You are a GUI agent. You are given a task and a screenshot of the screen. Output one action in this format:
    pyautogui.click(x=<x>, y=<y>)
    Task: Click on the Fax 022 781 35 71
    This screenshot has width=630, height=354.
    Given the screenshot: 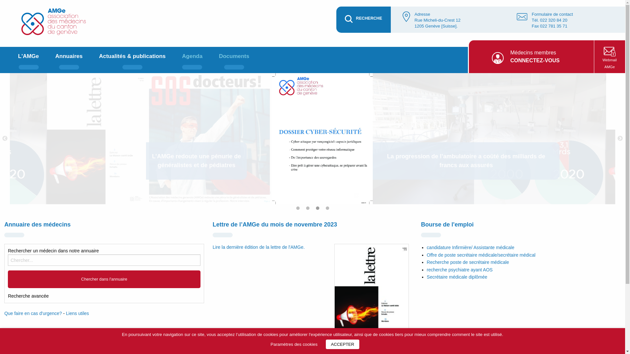 What is the action you would take?
    pyautogui.click(x=549, y=26)
    